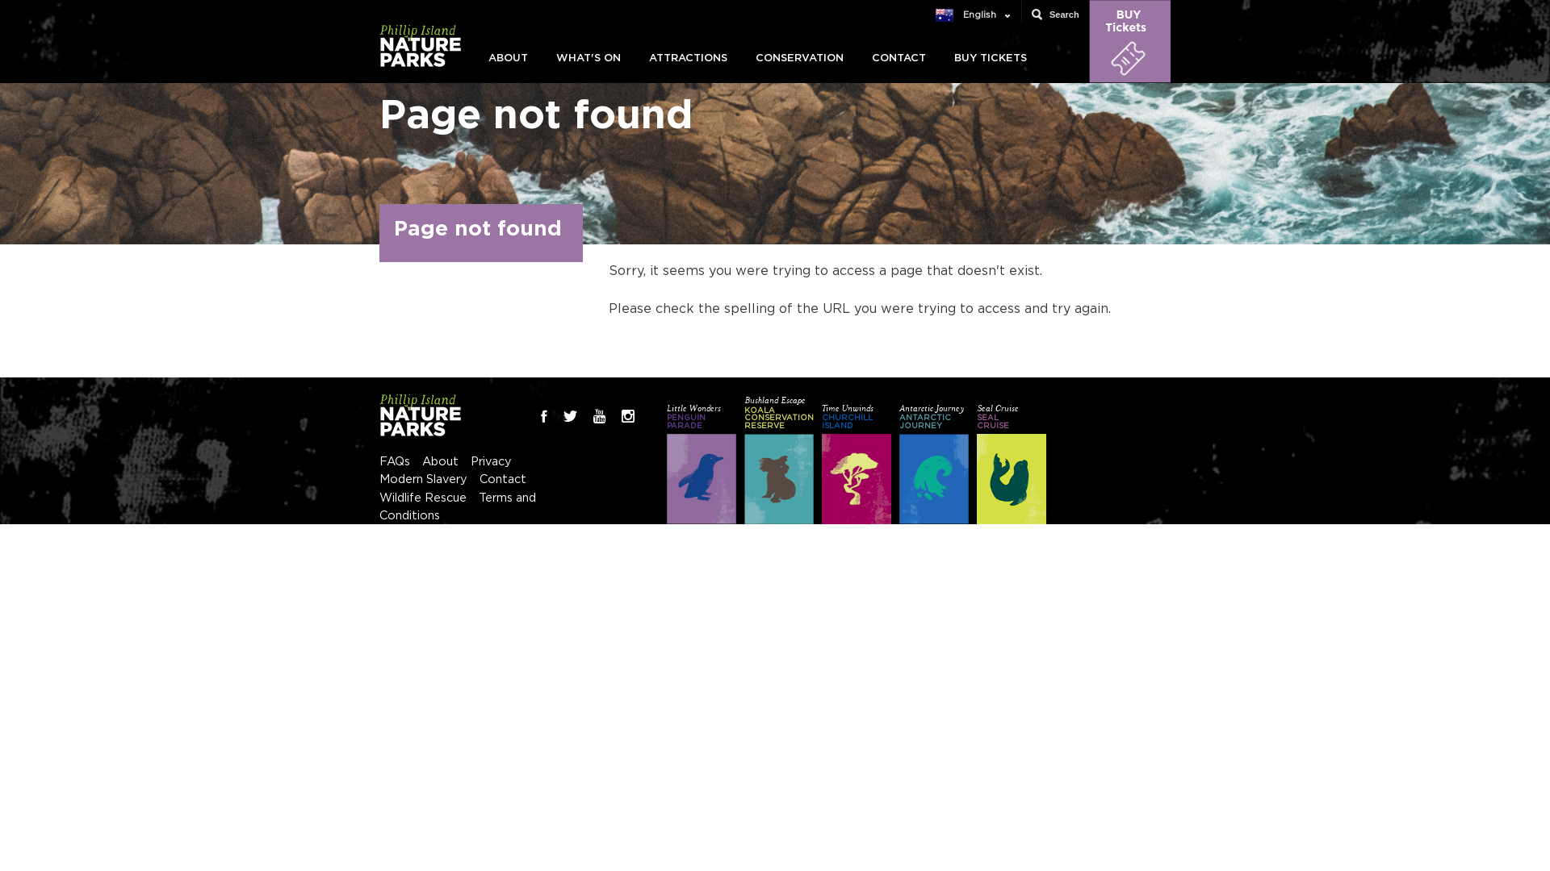 This screenshot has height=871, width=1550. I want to click on Antarctic Journey
ANTARCTIC
JOURNEY, so click(934, 460).